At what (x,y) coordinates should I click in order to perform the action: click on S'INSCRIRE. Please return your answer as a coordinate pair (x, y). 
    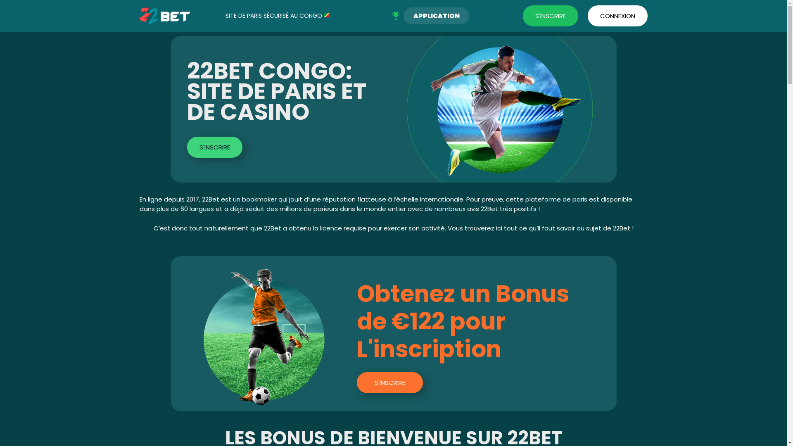
    Looking at the image, I should click on (390, 382).